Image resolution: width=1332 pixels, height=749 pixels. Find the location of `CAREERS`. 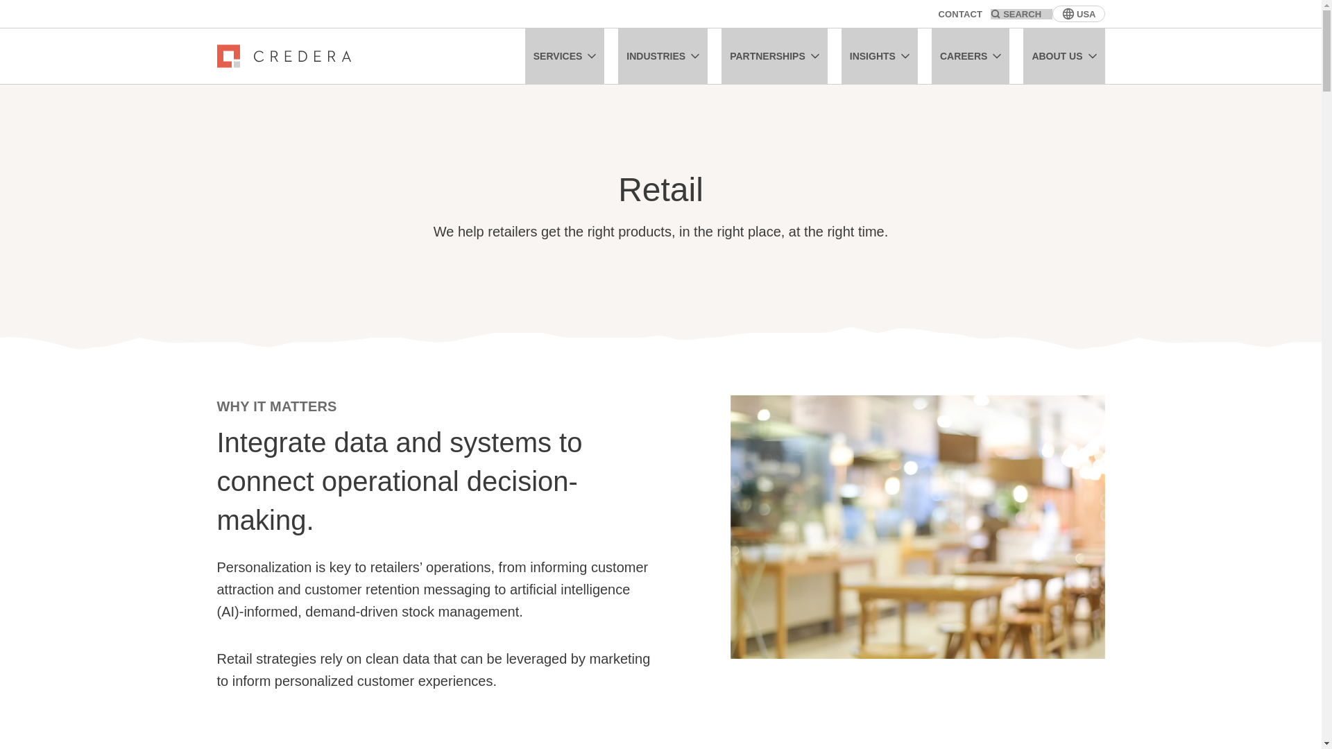

CAREERS is located at coordinates (970, 55).